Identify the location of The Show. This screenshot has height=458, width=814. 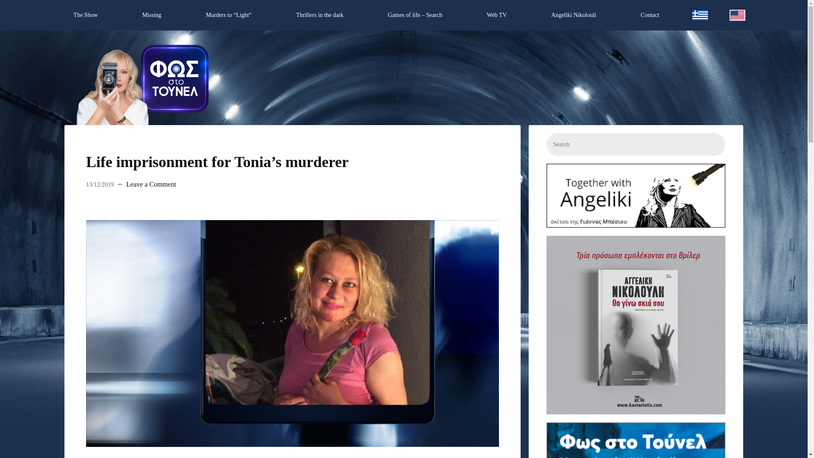
(86, 15).